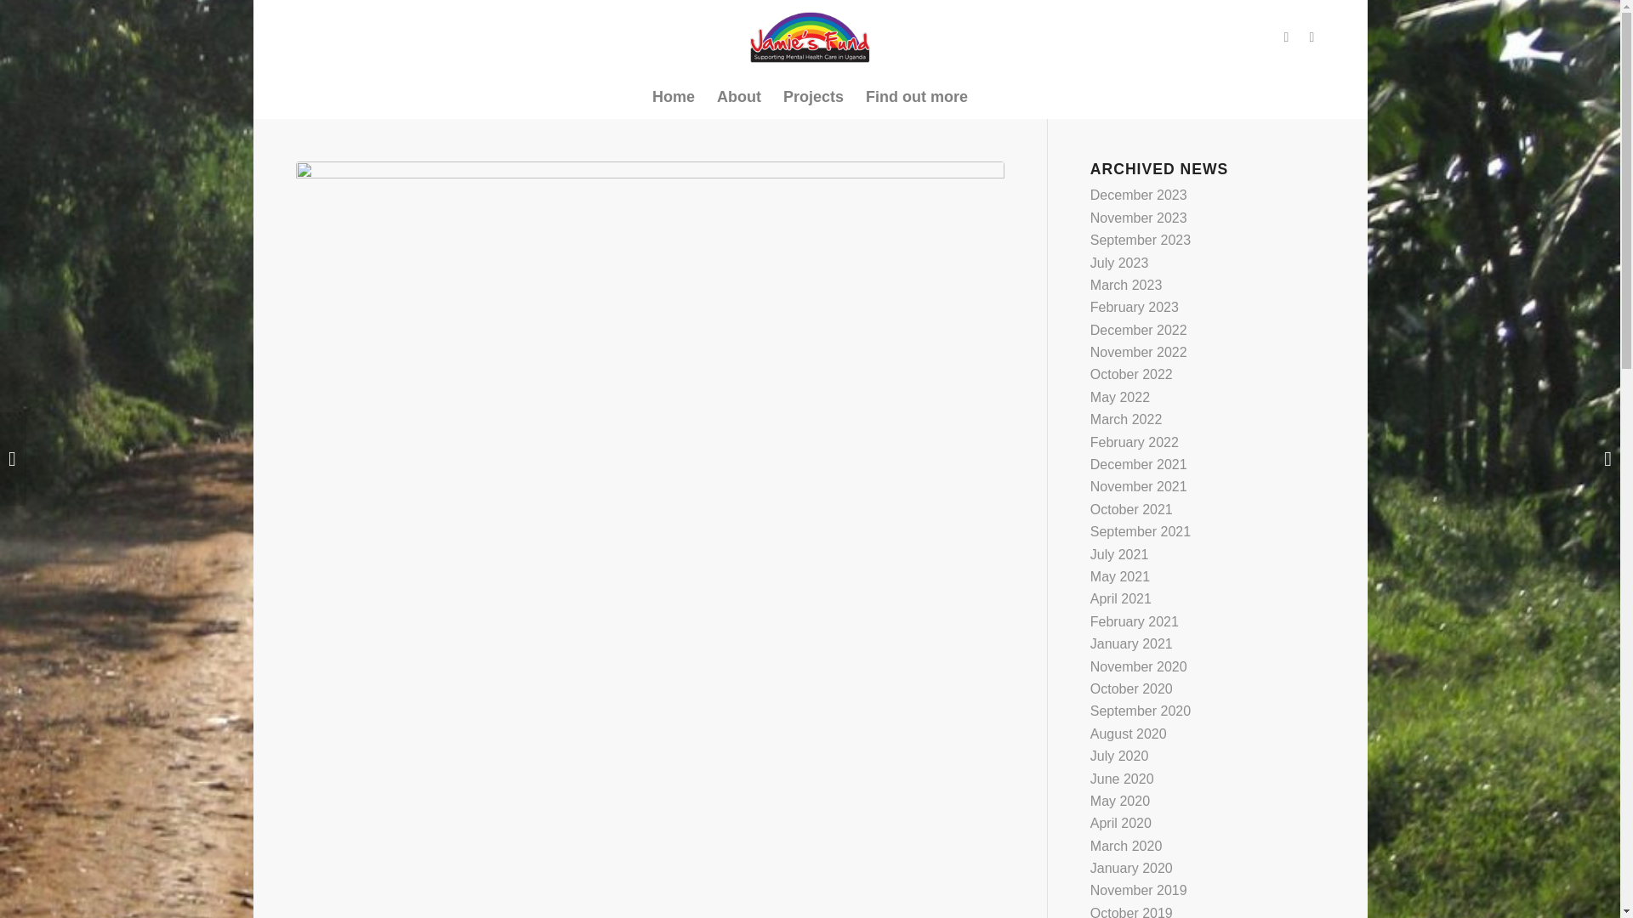  I want to click on Find out more, so click(916, 97).